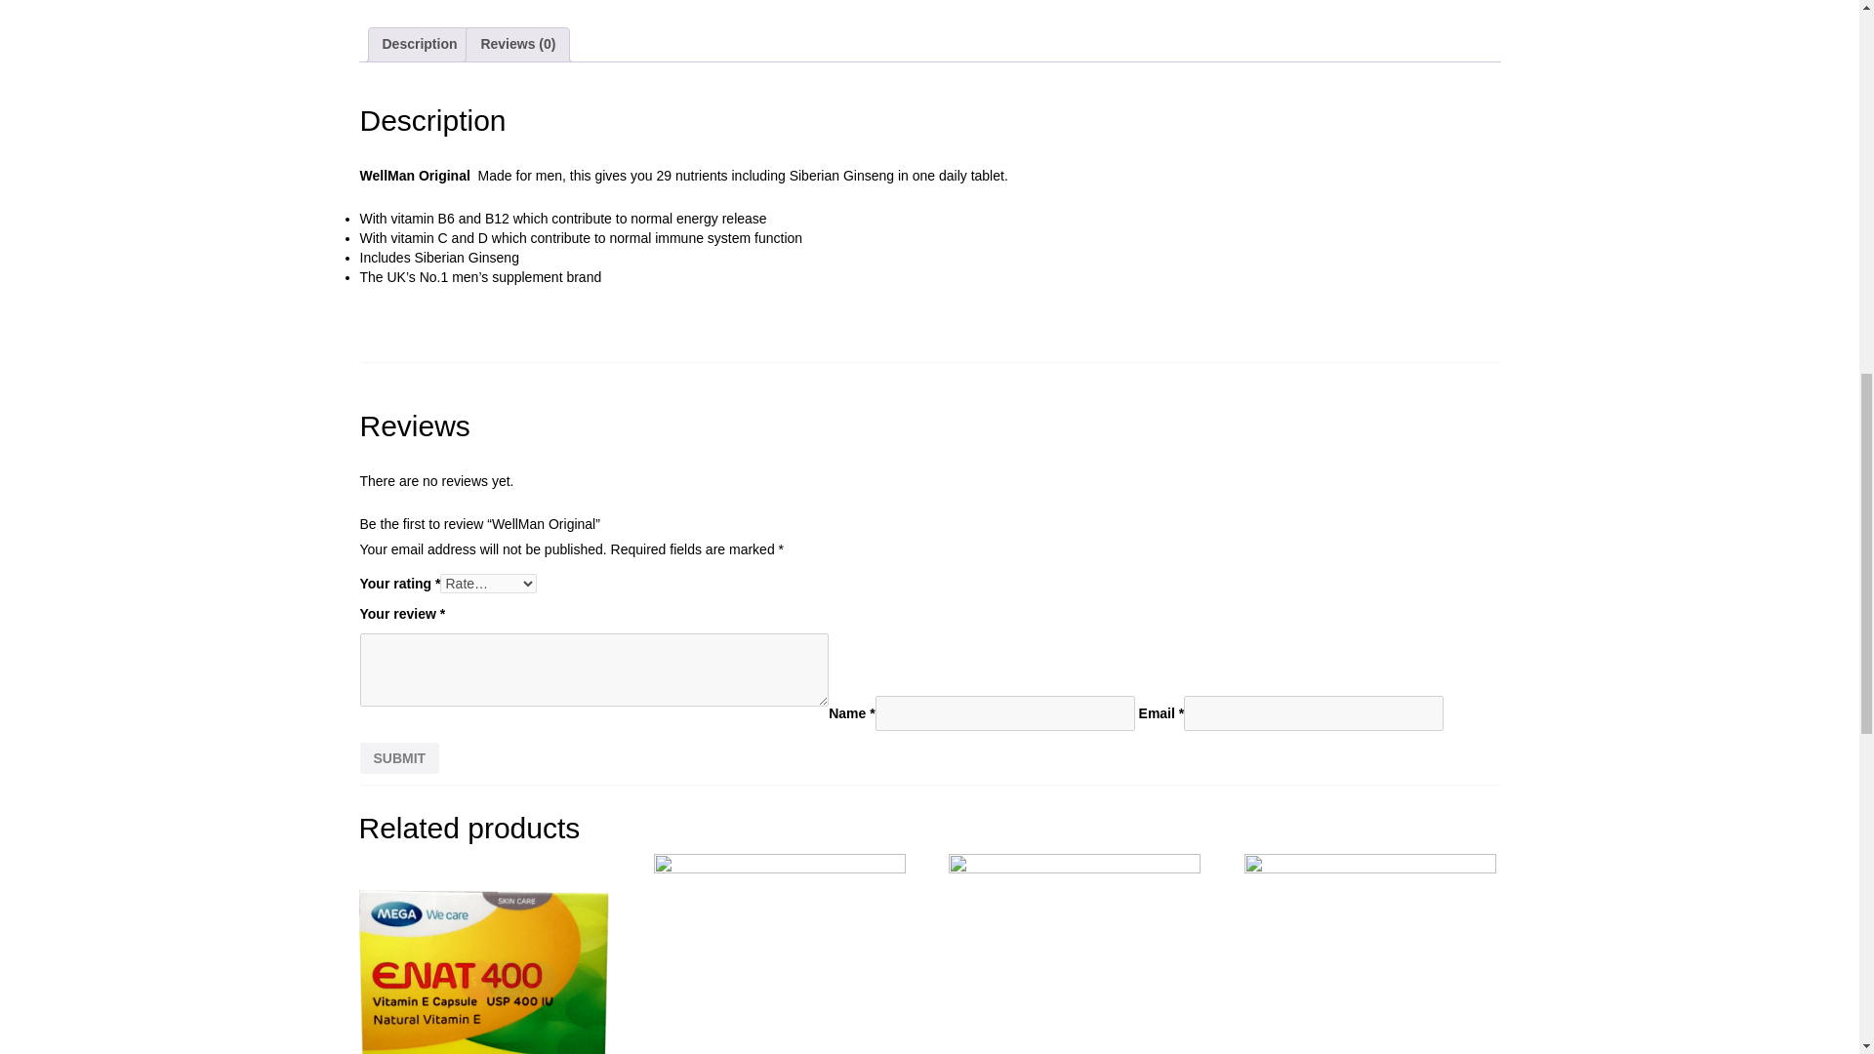 Image resolution: width=1874 pixels, height=1054 pixels. What do you see at coordinates (420, 45) in the screenshot?
I see `Description` at bounding box center [420, 45].